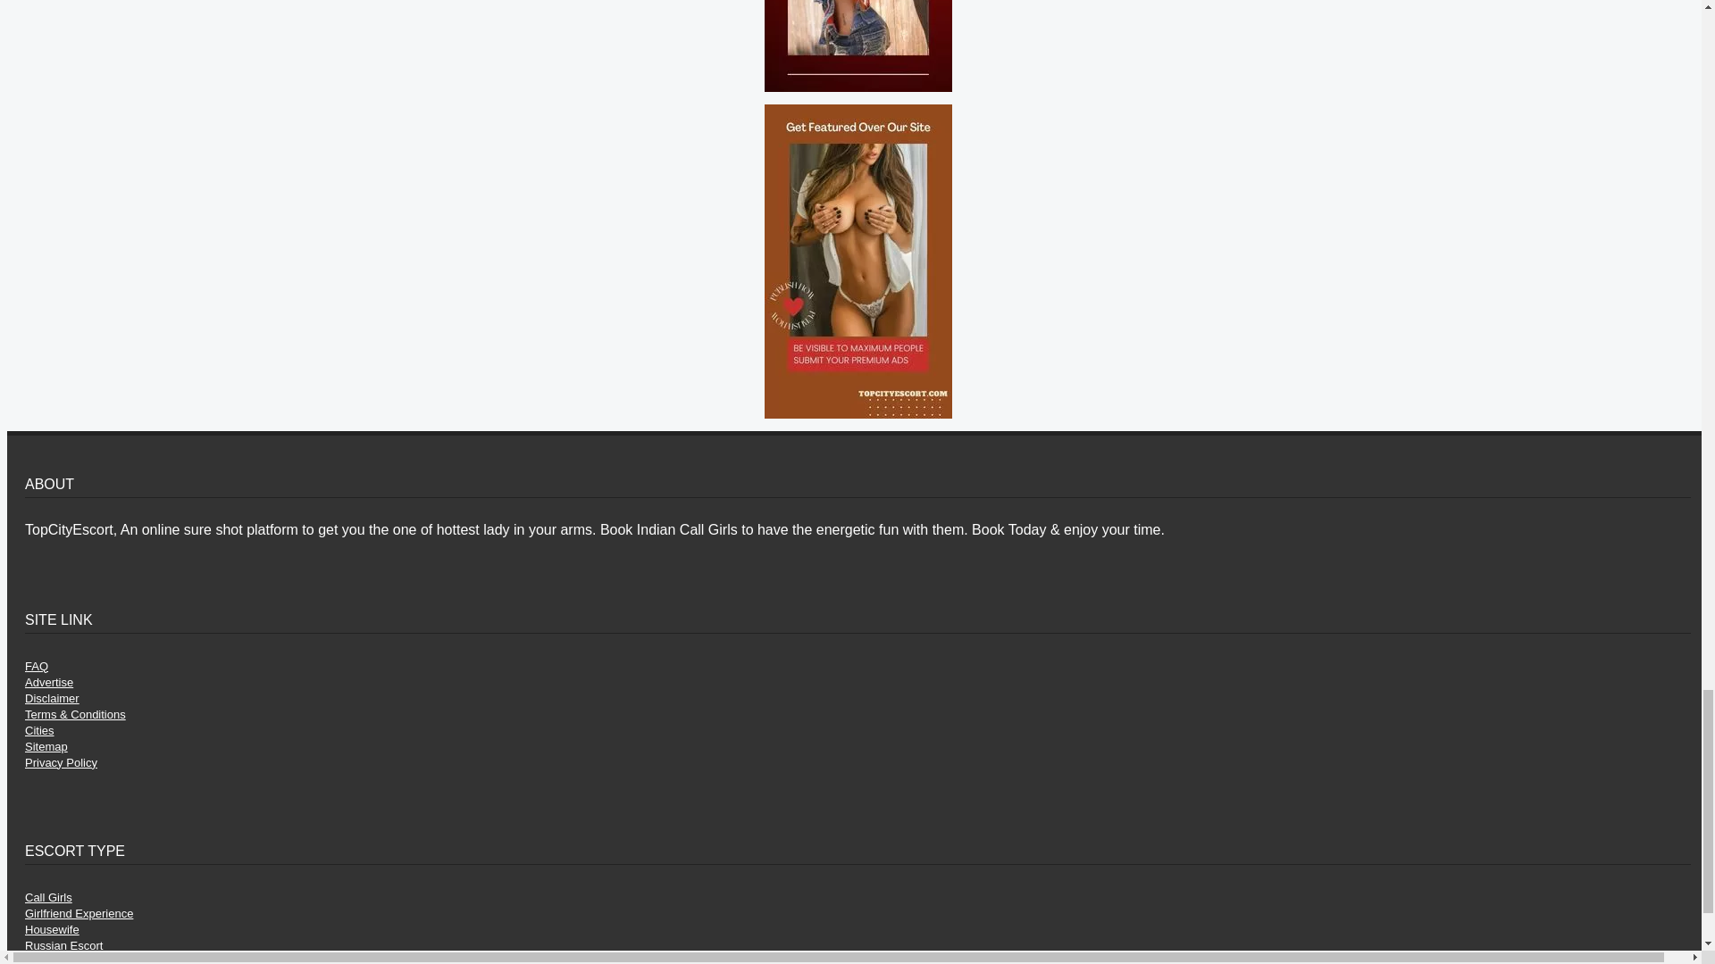 The image size is (1715, 964). I want to click on FAQ, so click(36, 666).